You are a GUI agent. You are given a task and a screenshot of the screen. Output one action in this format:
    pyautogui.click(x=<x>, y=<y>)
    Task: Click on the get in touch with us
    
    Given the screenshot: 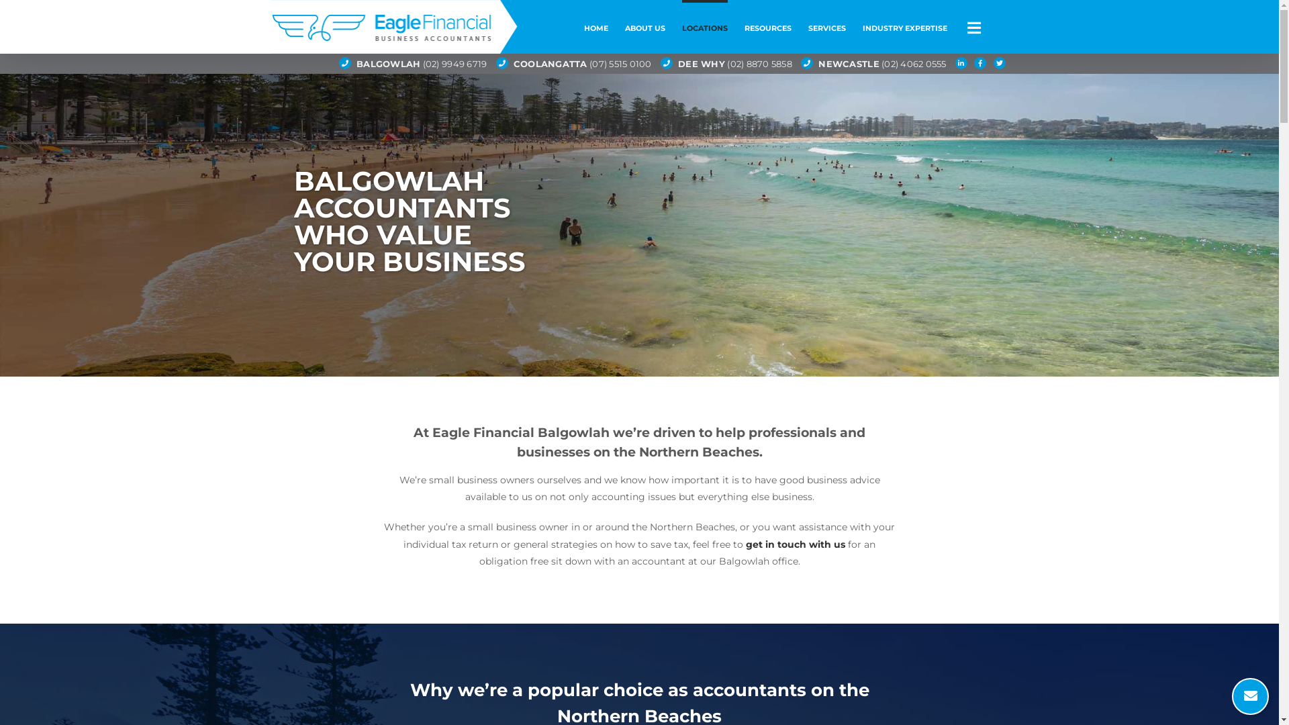 What is the action you would take?
    pyautogui.click(x=796, y=544)
    